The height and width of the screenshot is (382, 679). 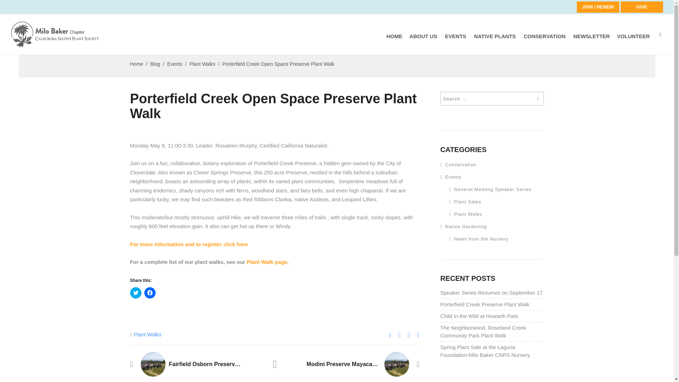 I want to click on CONSERVATION, so click(x=545, y=42).